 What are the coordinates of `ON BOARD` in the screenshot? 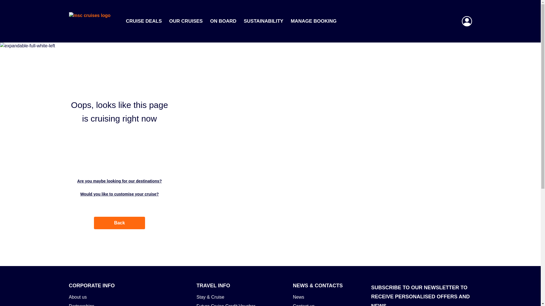 It's located at (223, 21).